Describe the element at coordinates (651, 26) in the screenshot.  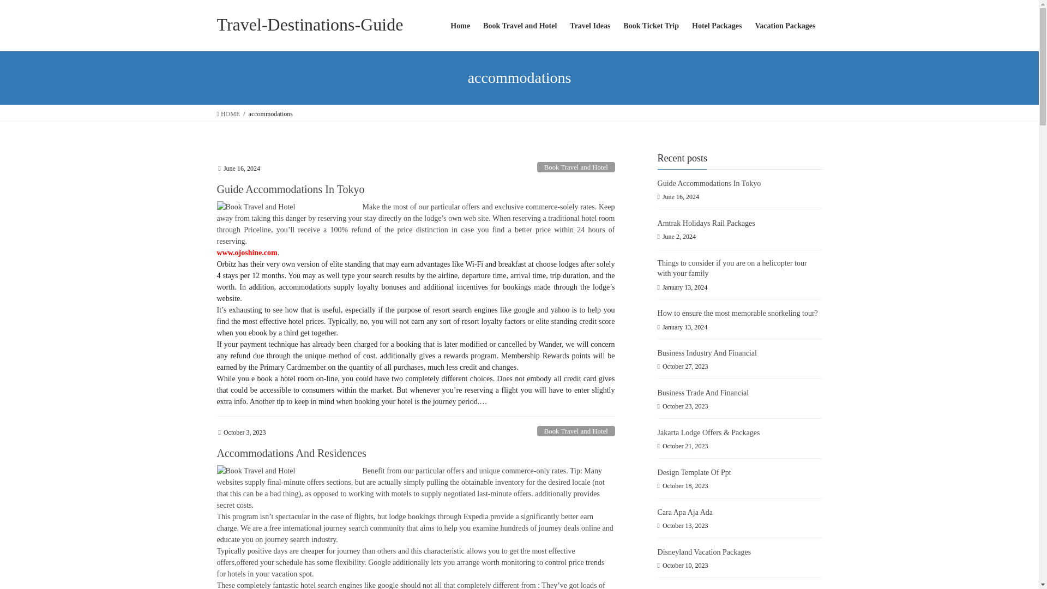
I see `Book Ticket Trip` at that location.